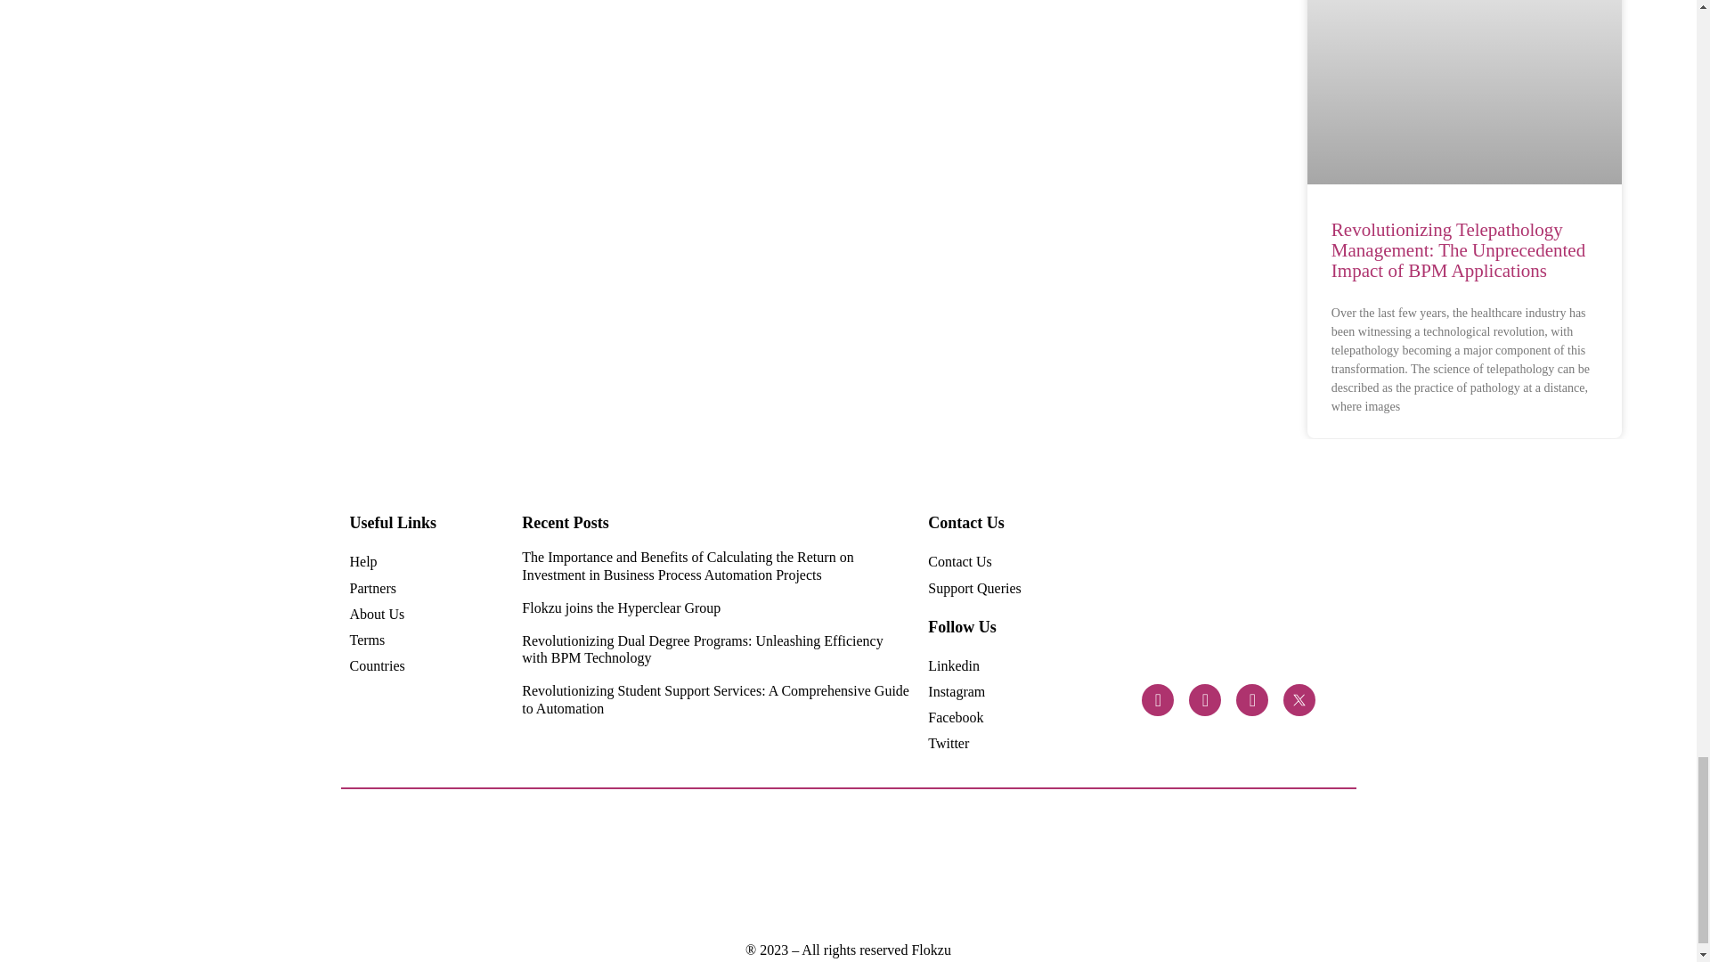 The image size is (1710, 962). What do you see at coordinates (581, 866) in the screenshot?
I see `frontrunner 2024` at bounding box center [581, 866].